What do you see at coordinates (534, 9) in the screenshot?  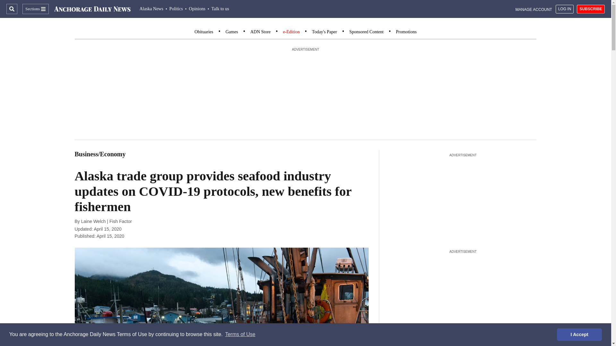 I see `MANAGE ACCOUNT` at bounding box center [534, 9].